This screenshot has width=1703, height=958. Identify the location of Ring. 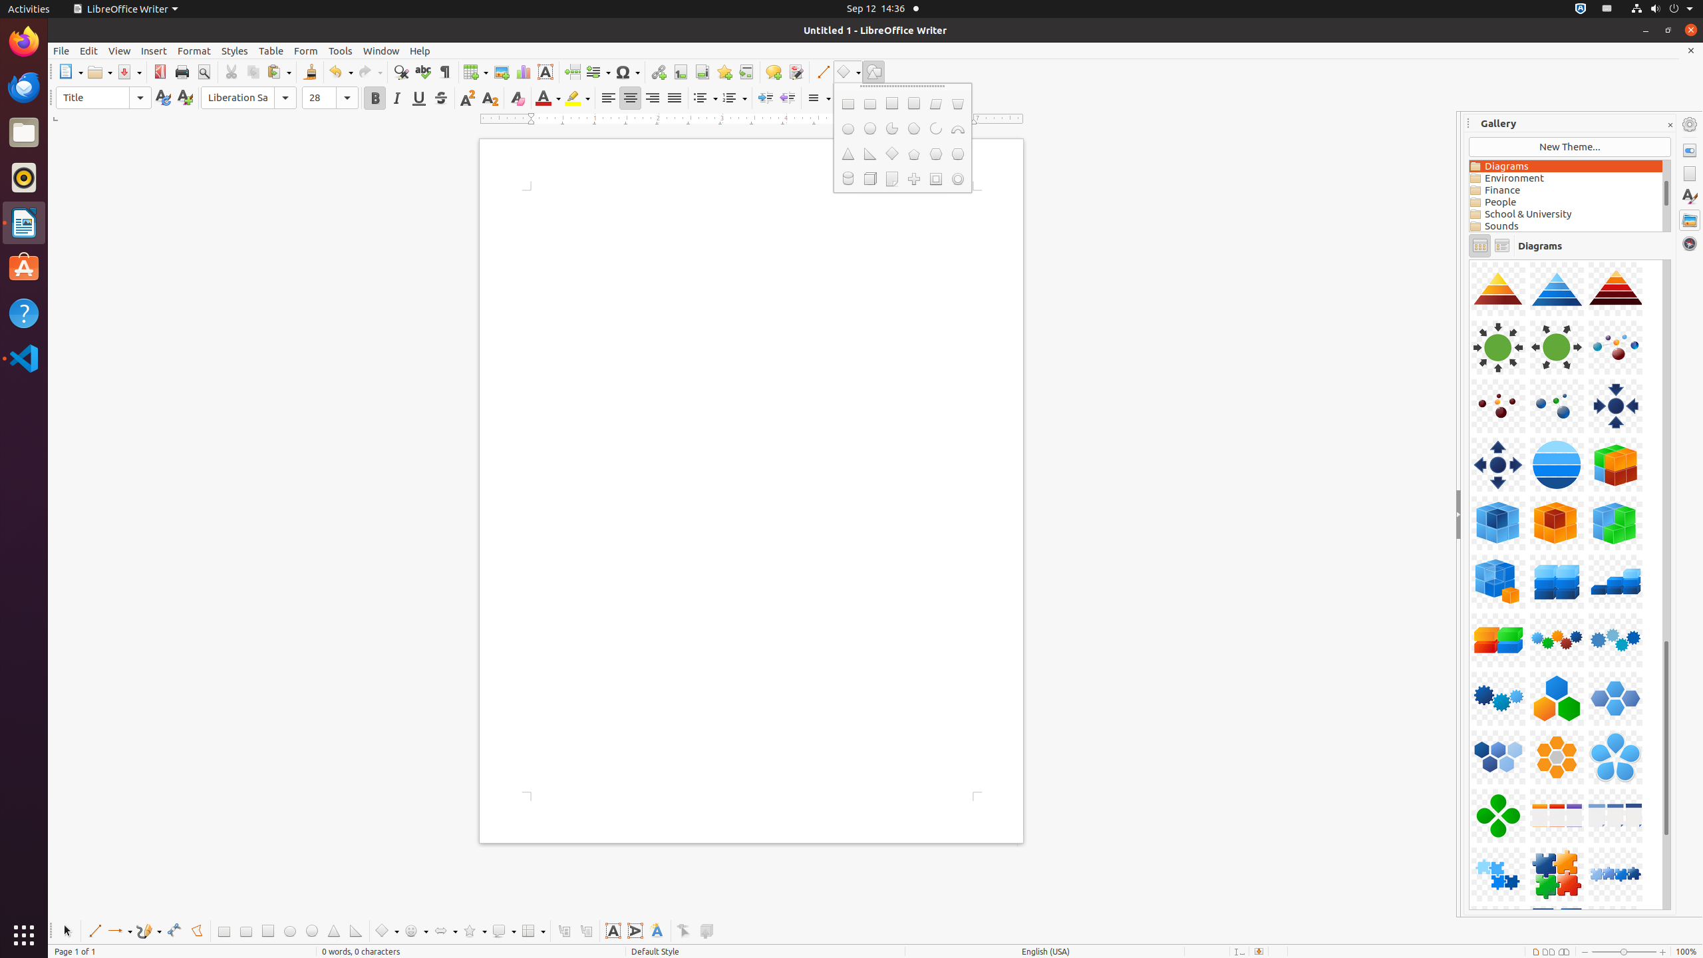
(958, 179).